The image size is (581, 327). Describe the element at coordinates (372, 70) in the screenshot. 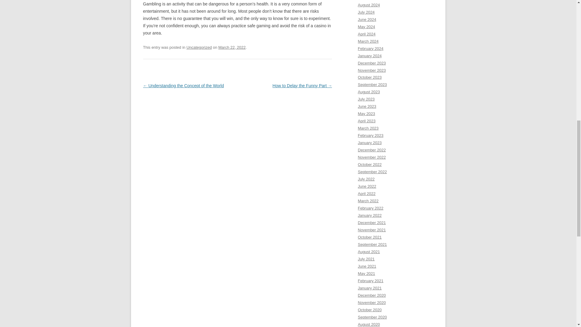

I see `November 2023` at that location.